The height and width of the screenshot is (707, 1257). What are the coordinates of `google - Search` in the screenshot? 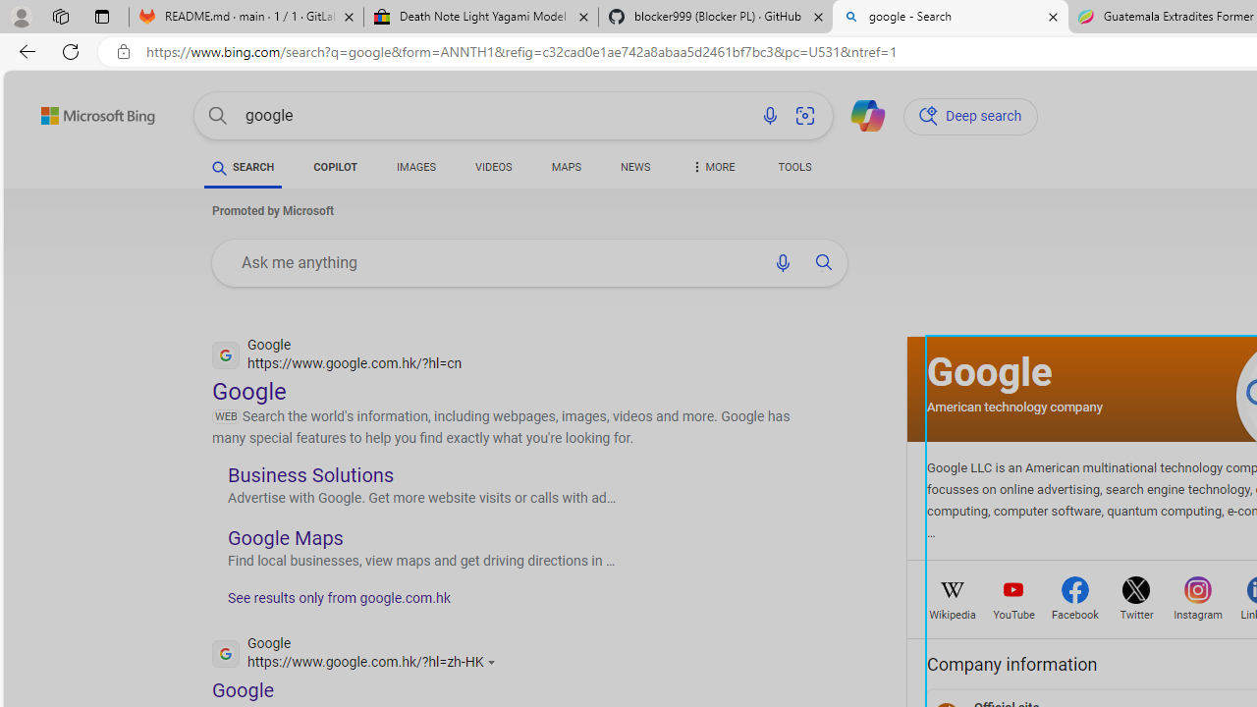 It's located at (950, 18).